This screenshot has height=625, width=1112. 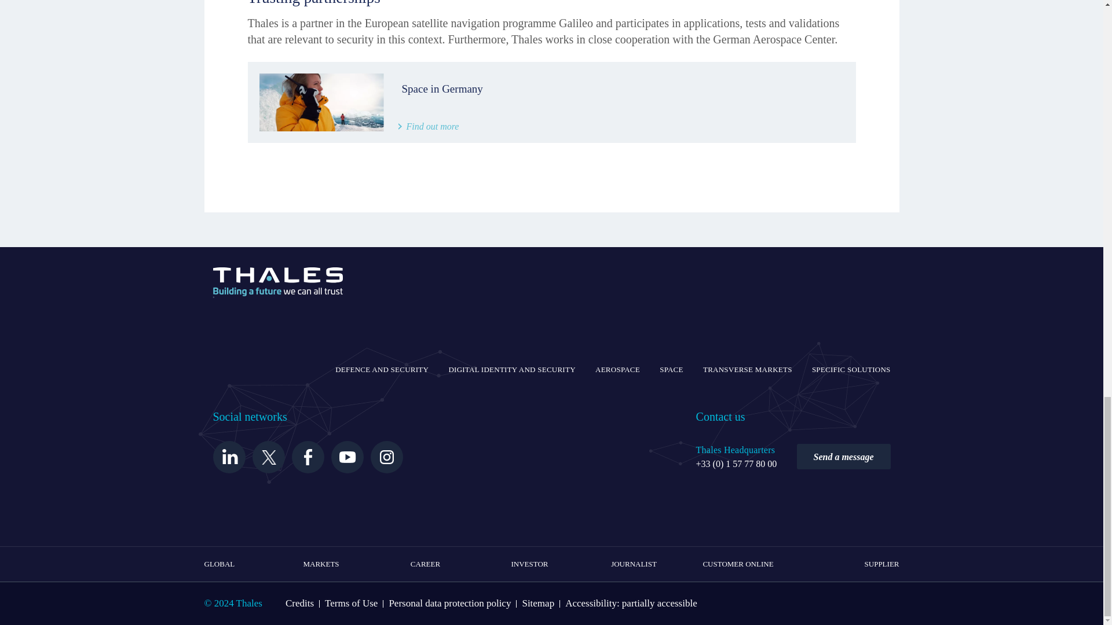 What do you see at coordinates (631, 603) in the screenshot?
I see `Accessibility level of this web site` at bounding box center [631, 603].